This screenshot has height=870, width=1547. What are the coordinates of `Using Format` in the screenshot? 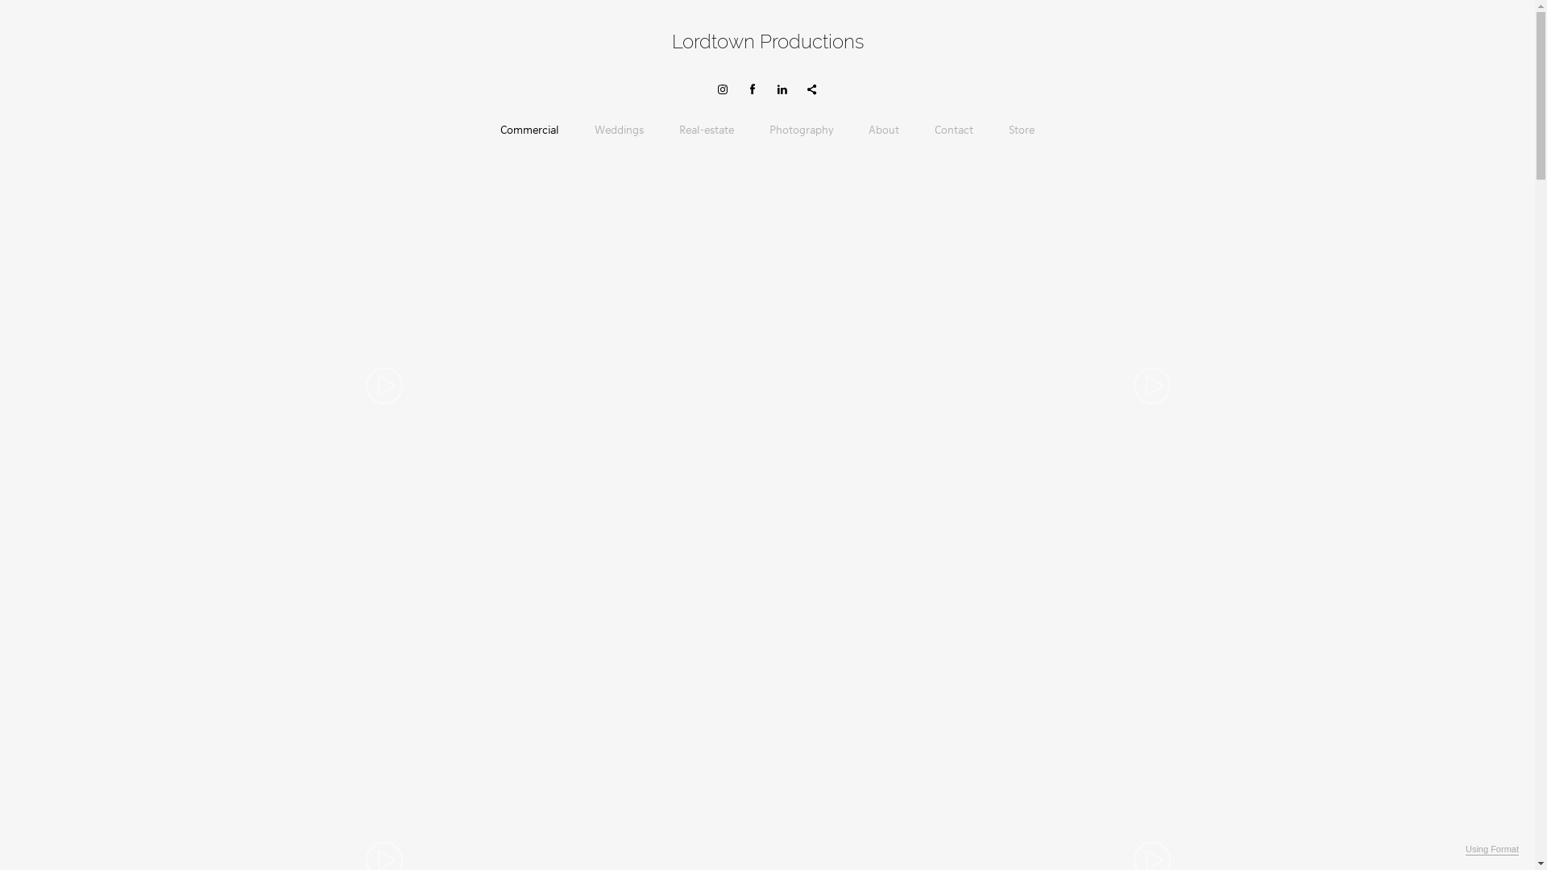 It's located at (1492, 850).